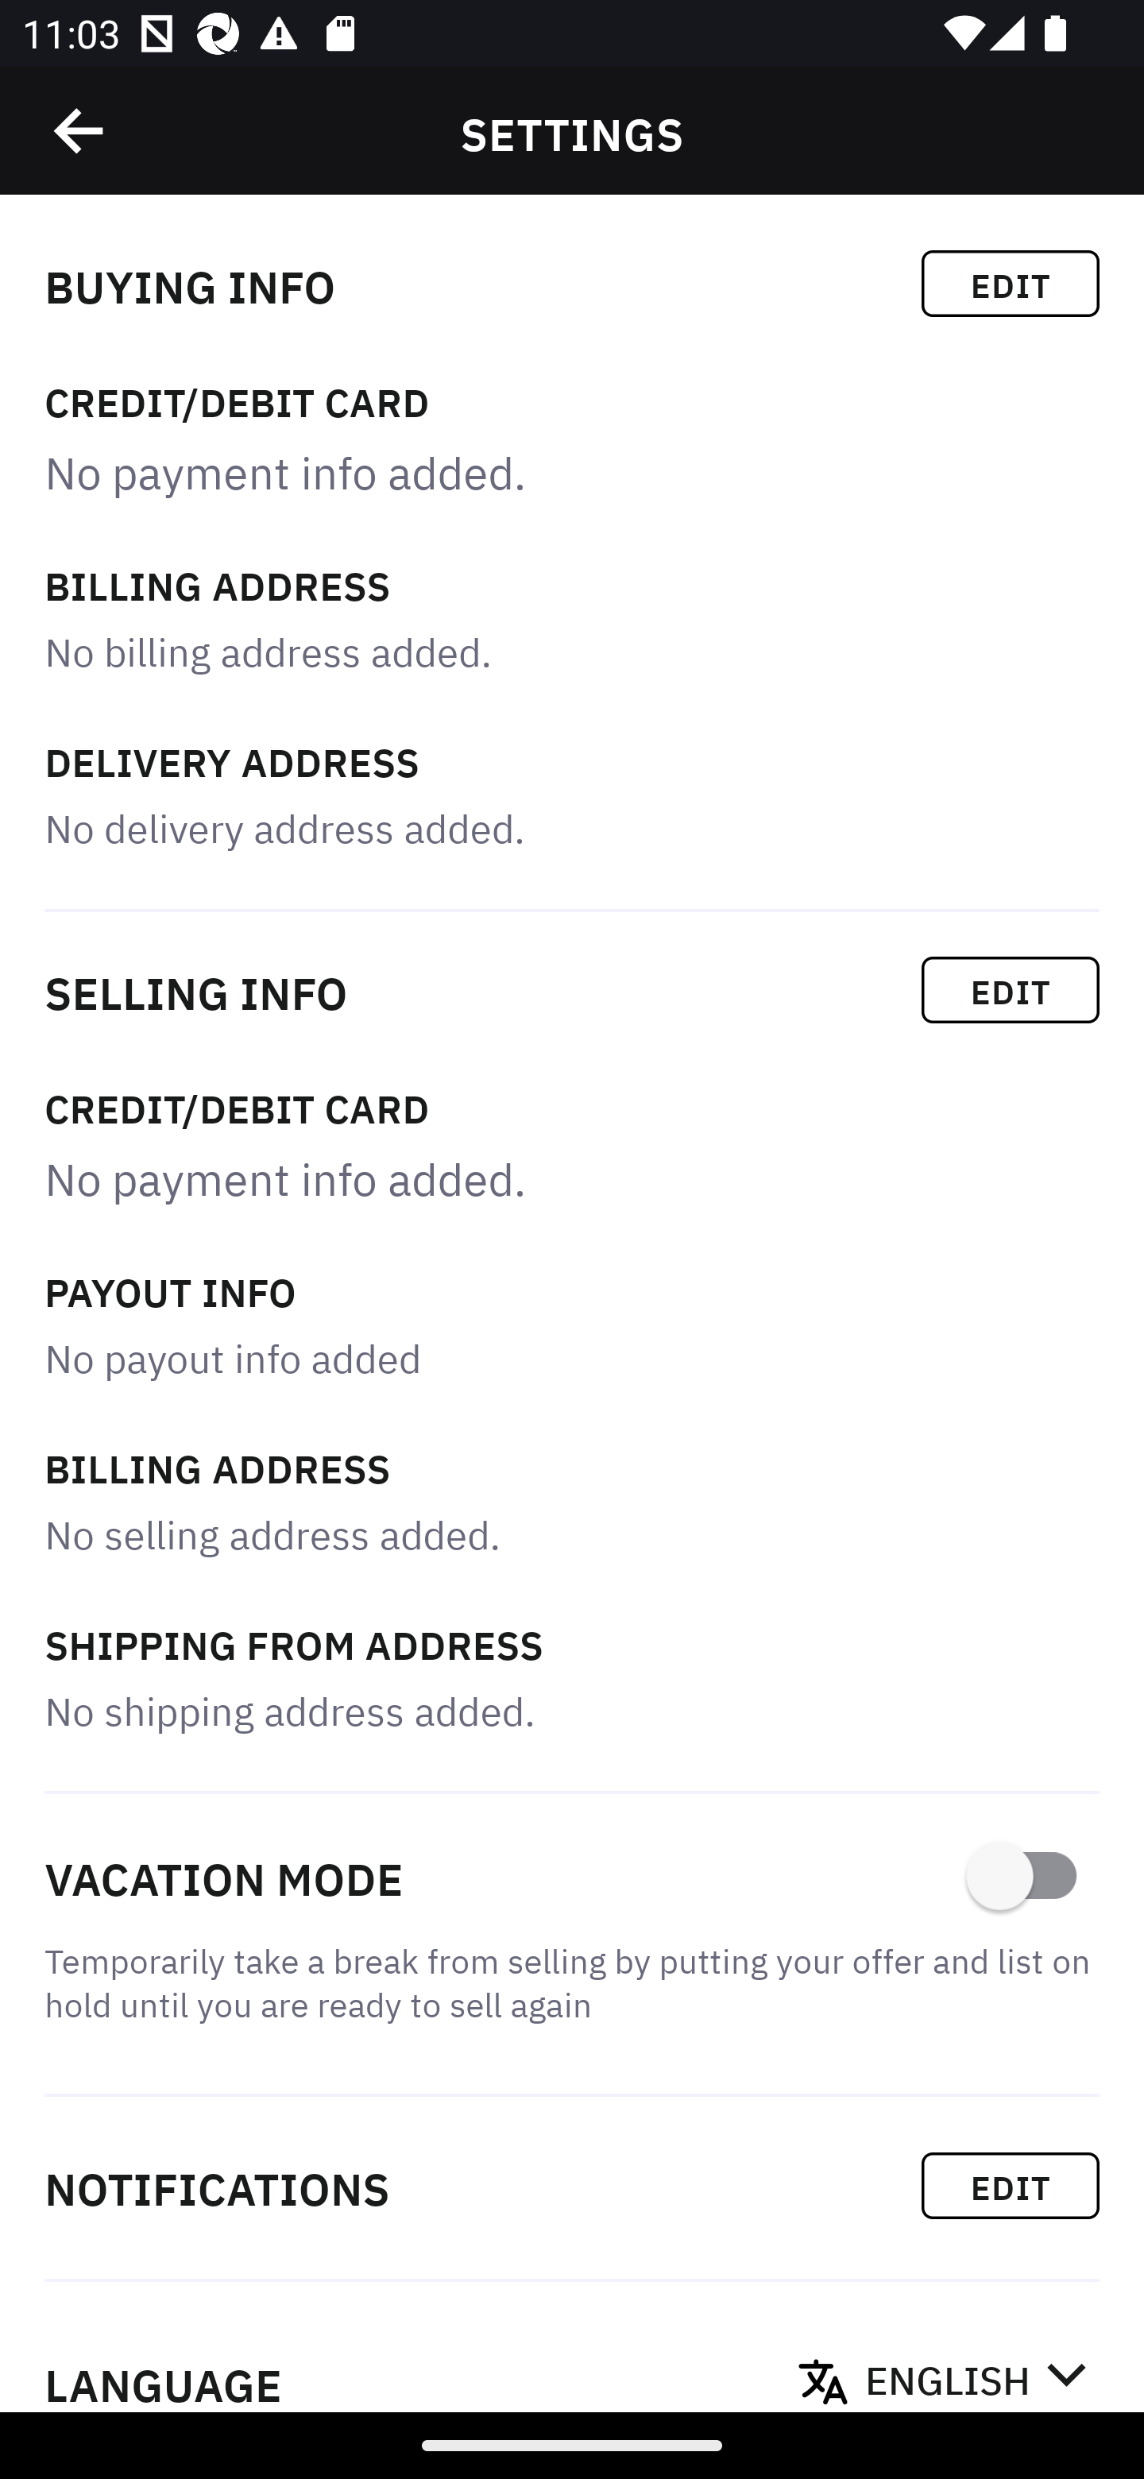  What do you see at coordinates (80, 131) in the screenshot?
I see `` at bounding box center [80, 131].